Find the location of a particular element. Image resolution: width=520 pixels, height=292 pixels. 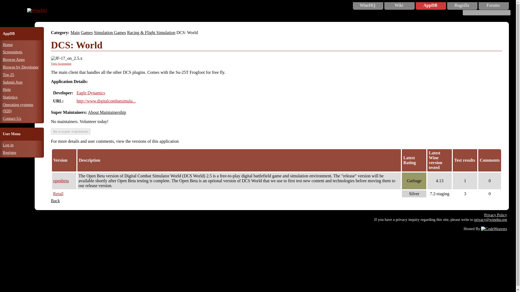

Home is located at coordinates (8, 44).